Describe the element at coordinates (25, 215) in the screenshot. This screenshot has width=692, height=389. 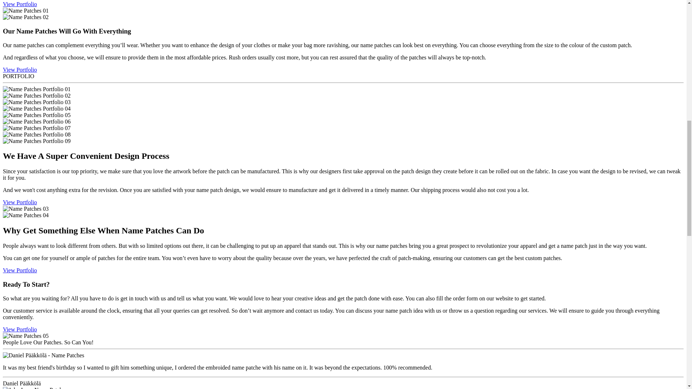
I see `Name Patches 04` at that location.